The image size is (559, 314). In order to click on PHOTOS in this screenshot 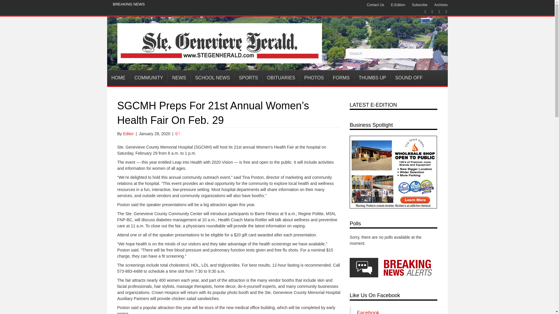, I will do `click(314, 78)`.